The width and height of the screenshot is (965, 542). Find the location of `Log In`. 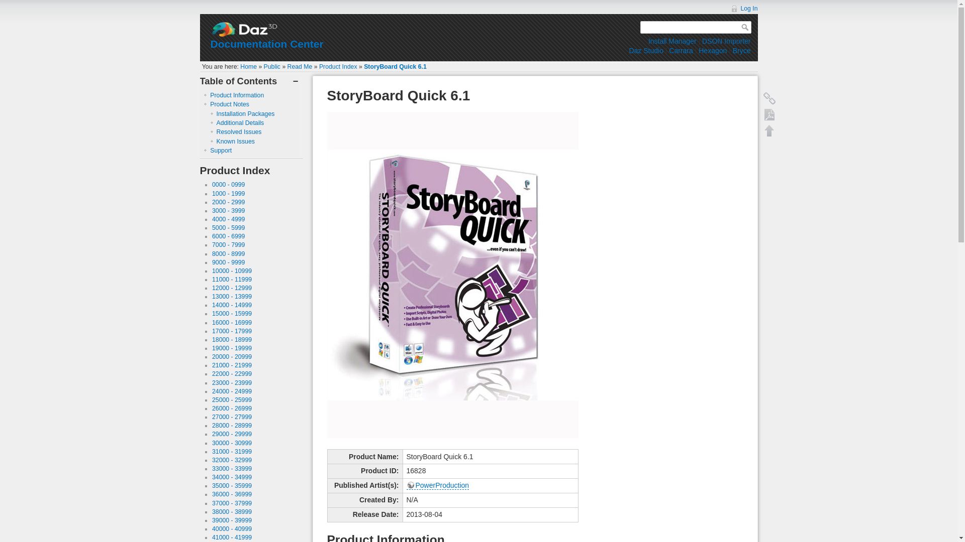

Log In is located at coordinates (744, 8).